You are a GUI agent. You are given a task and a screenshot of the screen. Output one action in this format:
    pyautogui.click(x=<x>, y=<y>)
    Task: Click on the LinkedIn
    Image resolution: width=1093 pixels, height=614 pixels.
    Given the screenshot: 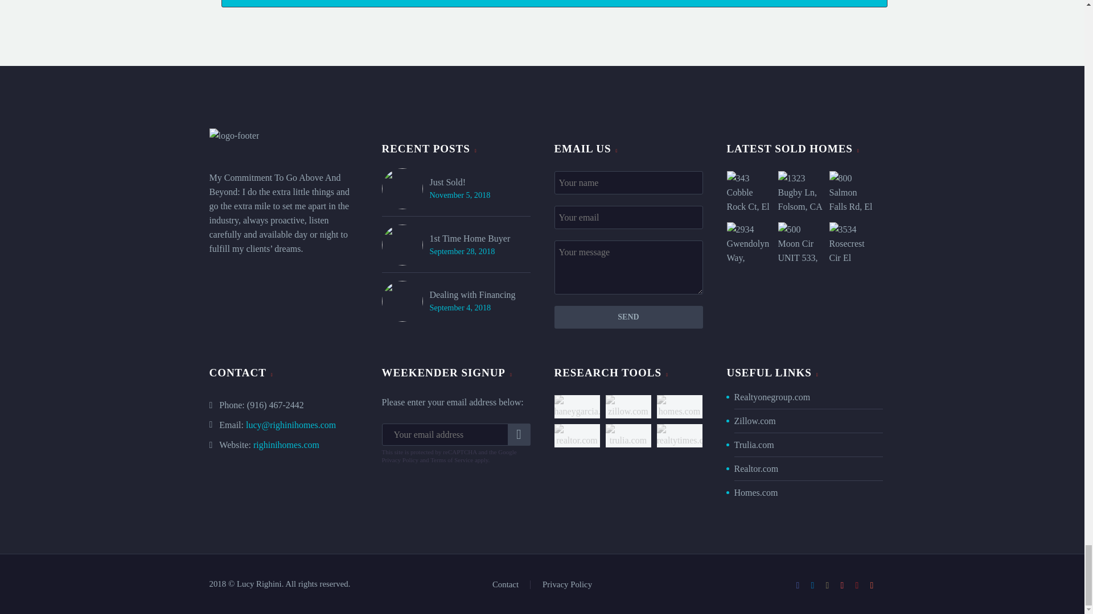 What is the action you would take?
    pyautogui.click(x=813, y=585)
    